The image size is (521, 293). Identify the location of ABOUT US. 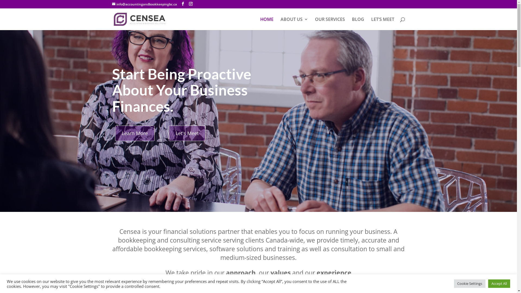
(294, 24).